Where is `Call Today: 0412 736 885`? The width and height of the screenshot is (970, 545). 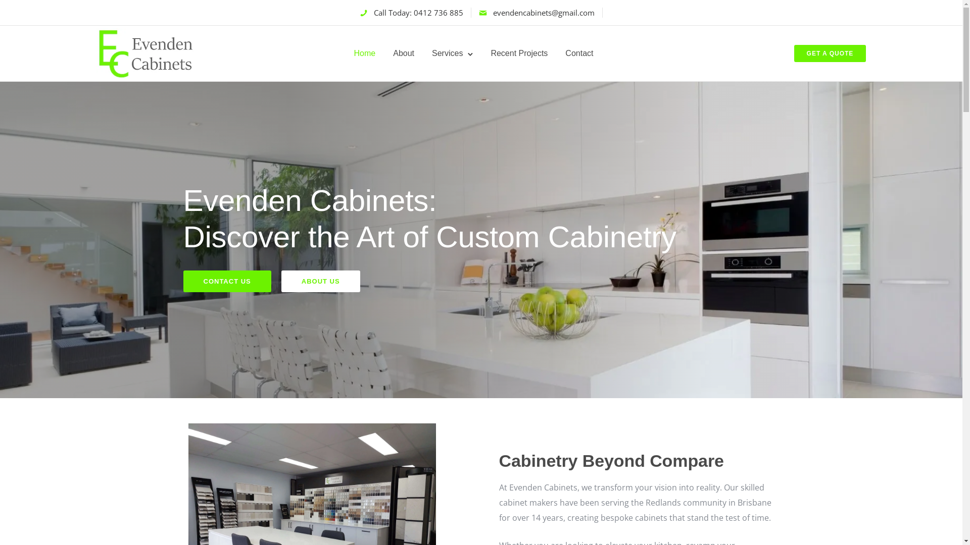
Call Today: 0412 736 885 is located at coordinates (418, 12).